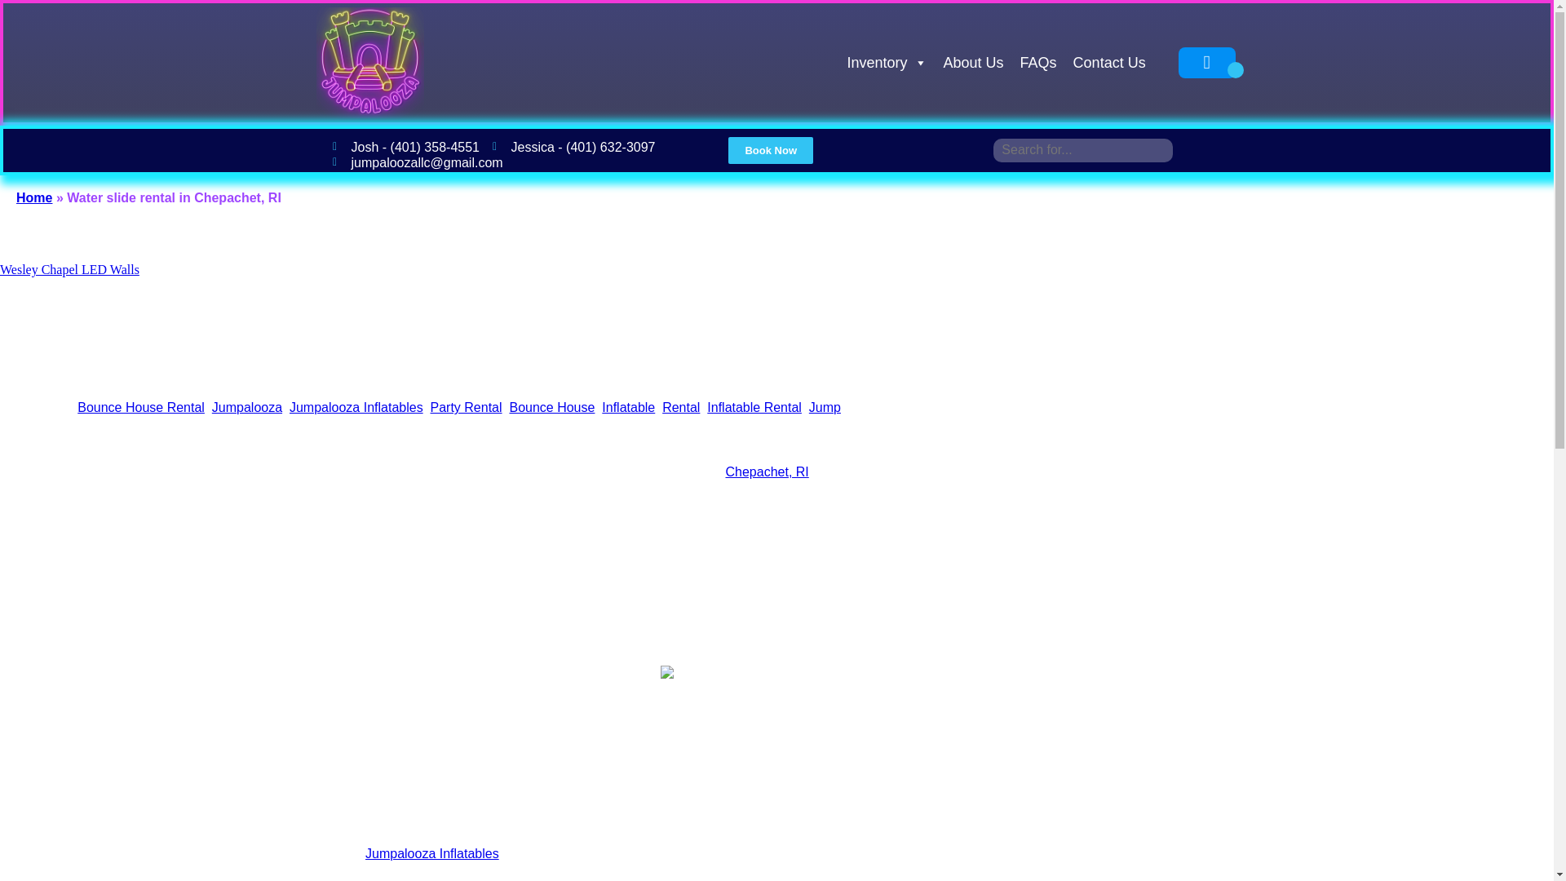 This screenshot has height=881, width=1566. Describe the element at coordinates (766, 471) in the screenshot. I see `Chepachet, RI` at that location.